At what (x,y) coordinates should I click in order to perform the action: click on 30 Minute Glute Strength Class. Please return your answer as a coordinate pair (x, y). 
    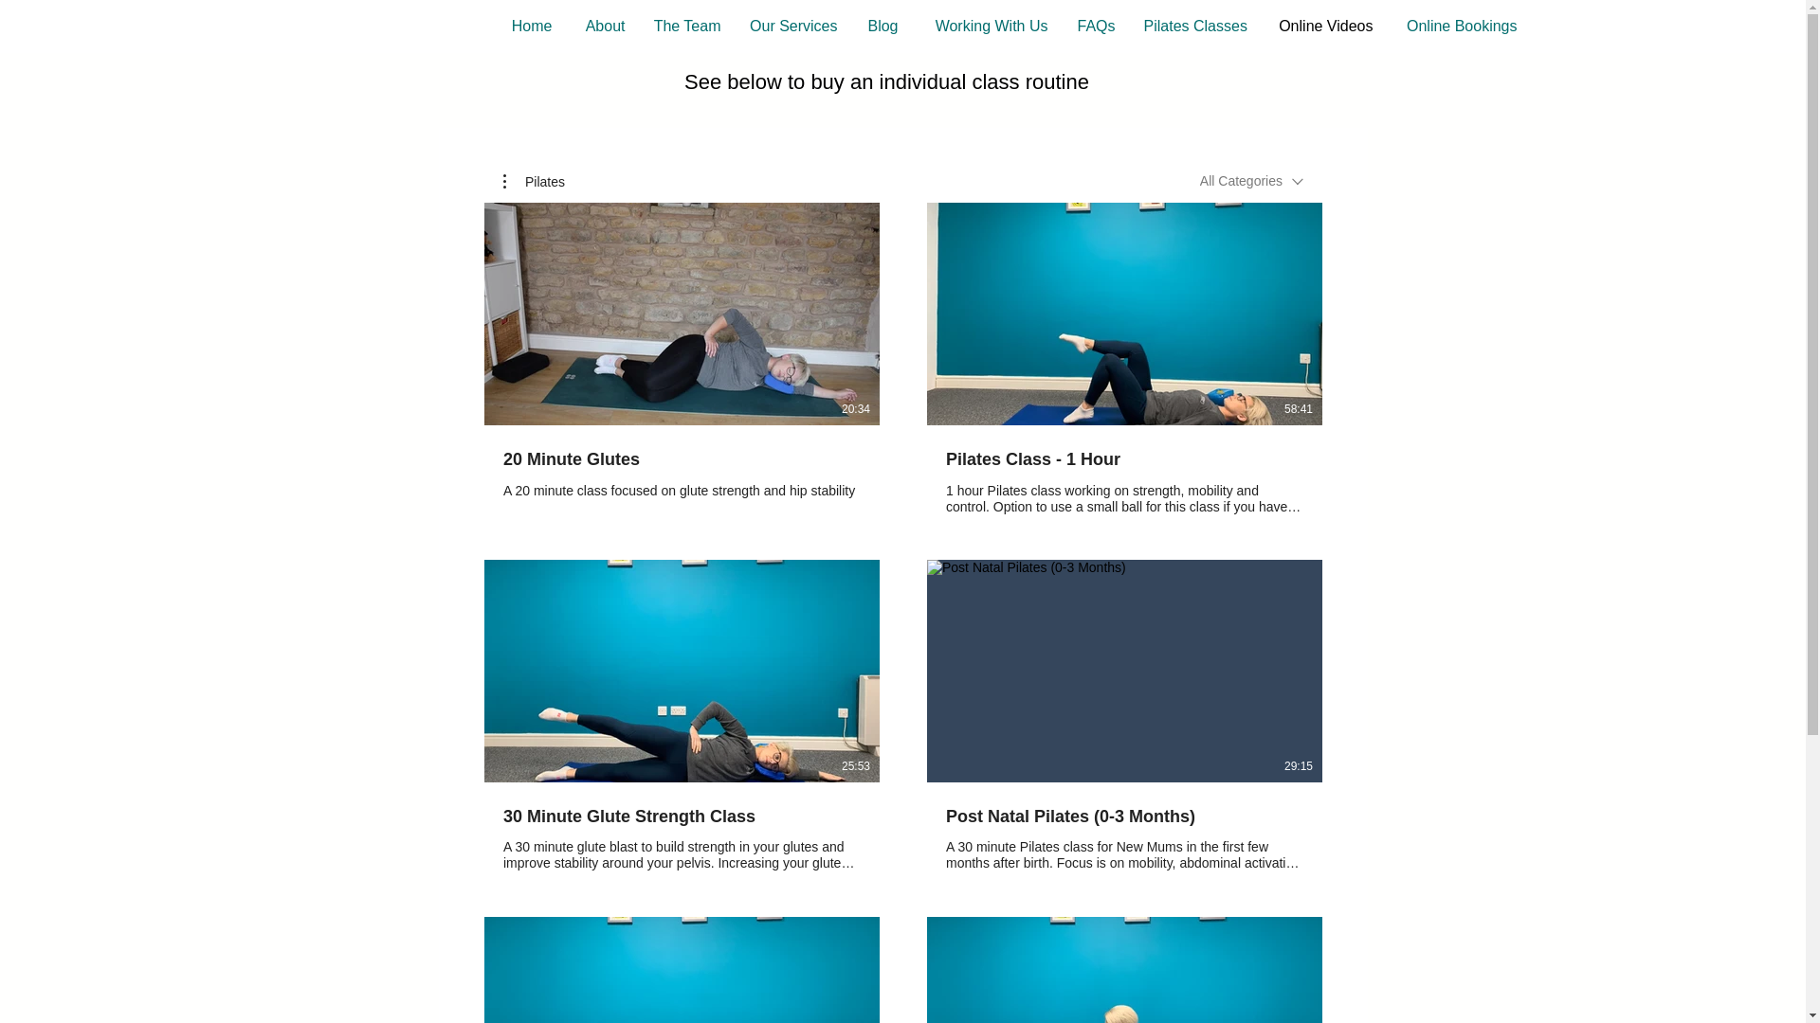
    Looking at the image, I should click on (681, 817).